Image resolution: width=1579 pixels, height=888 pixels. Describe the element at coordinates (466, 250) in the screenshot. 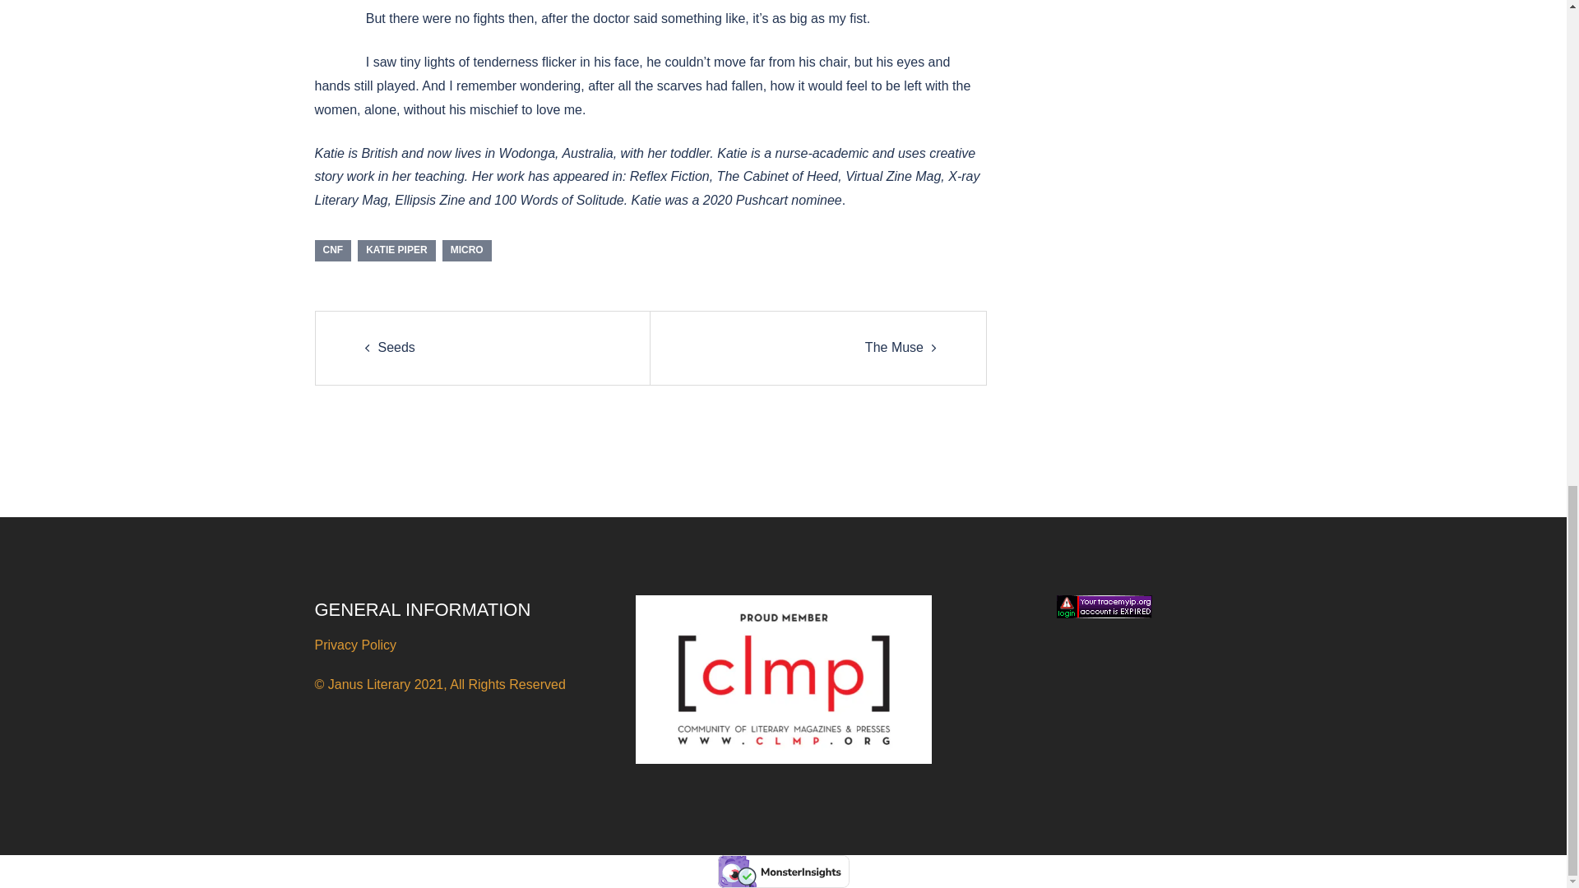

I see `MICRO` at that location.